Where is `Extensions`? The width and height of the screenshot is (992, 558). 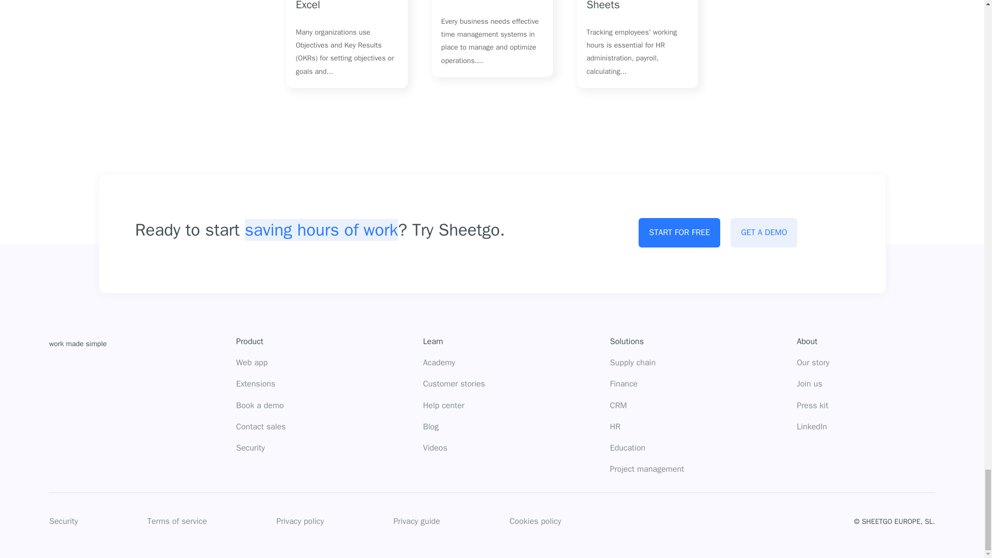
Extensions is located at coordinates (255, 384).